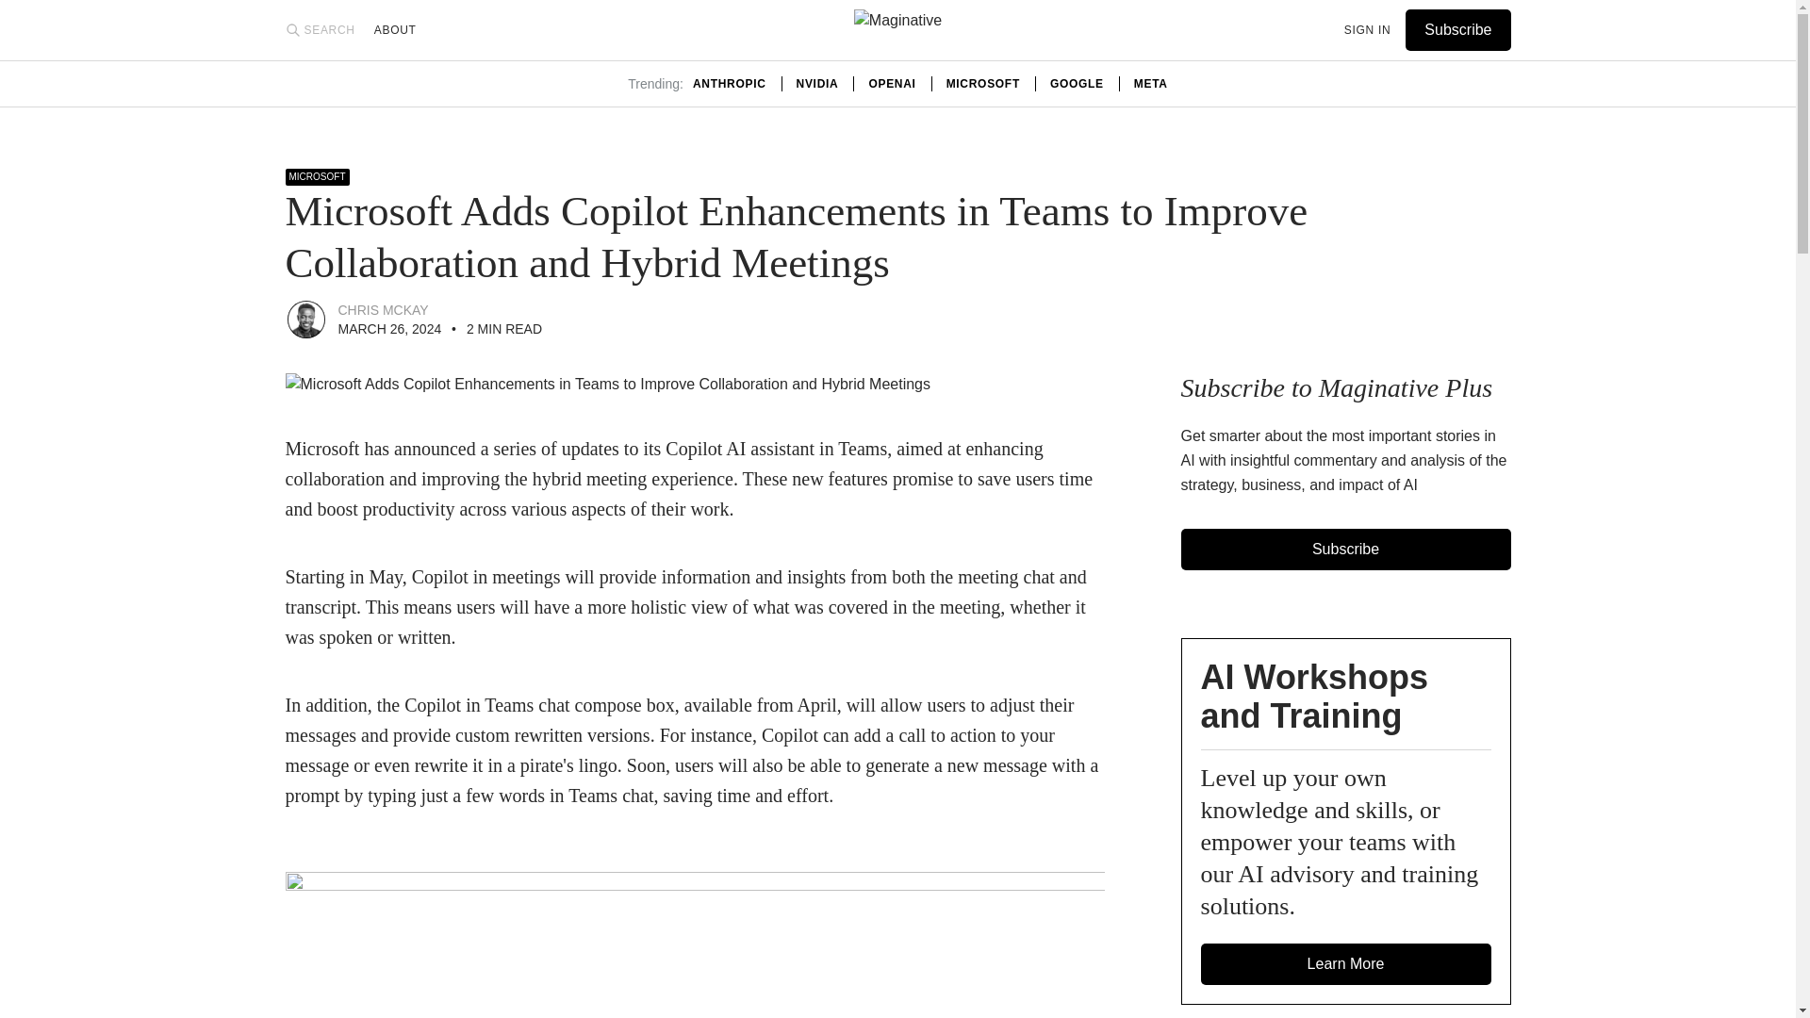 This screenshot has height=1018, width=1810. Describe the element at coordinates (317, 177) in the screenshot. I see `MICROSOFT` at that location.